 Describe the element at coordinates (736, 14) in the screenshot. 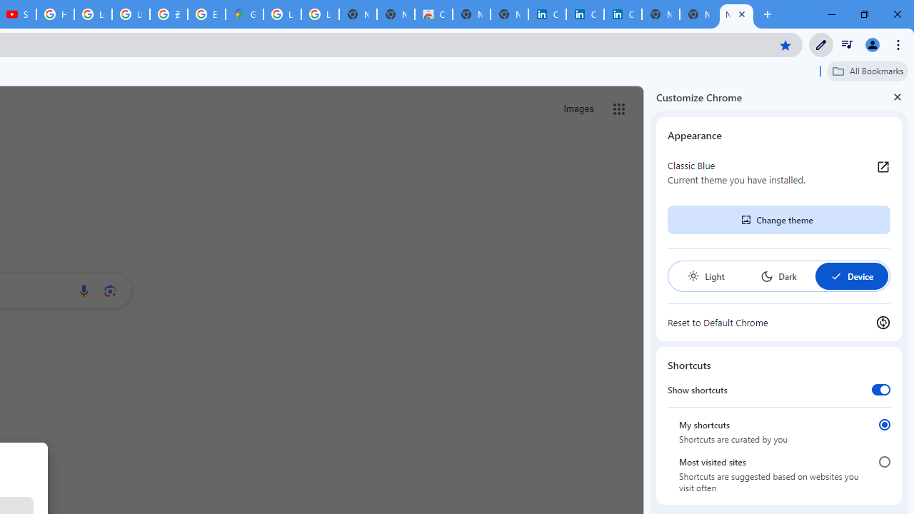

I see `New Tab` at that location.